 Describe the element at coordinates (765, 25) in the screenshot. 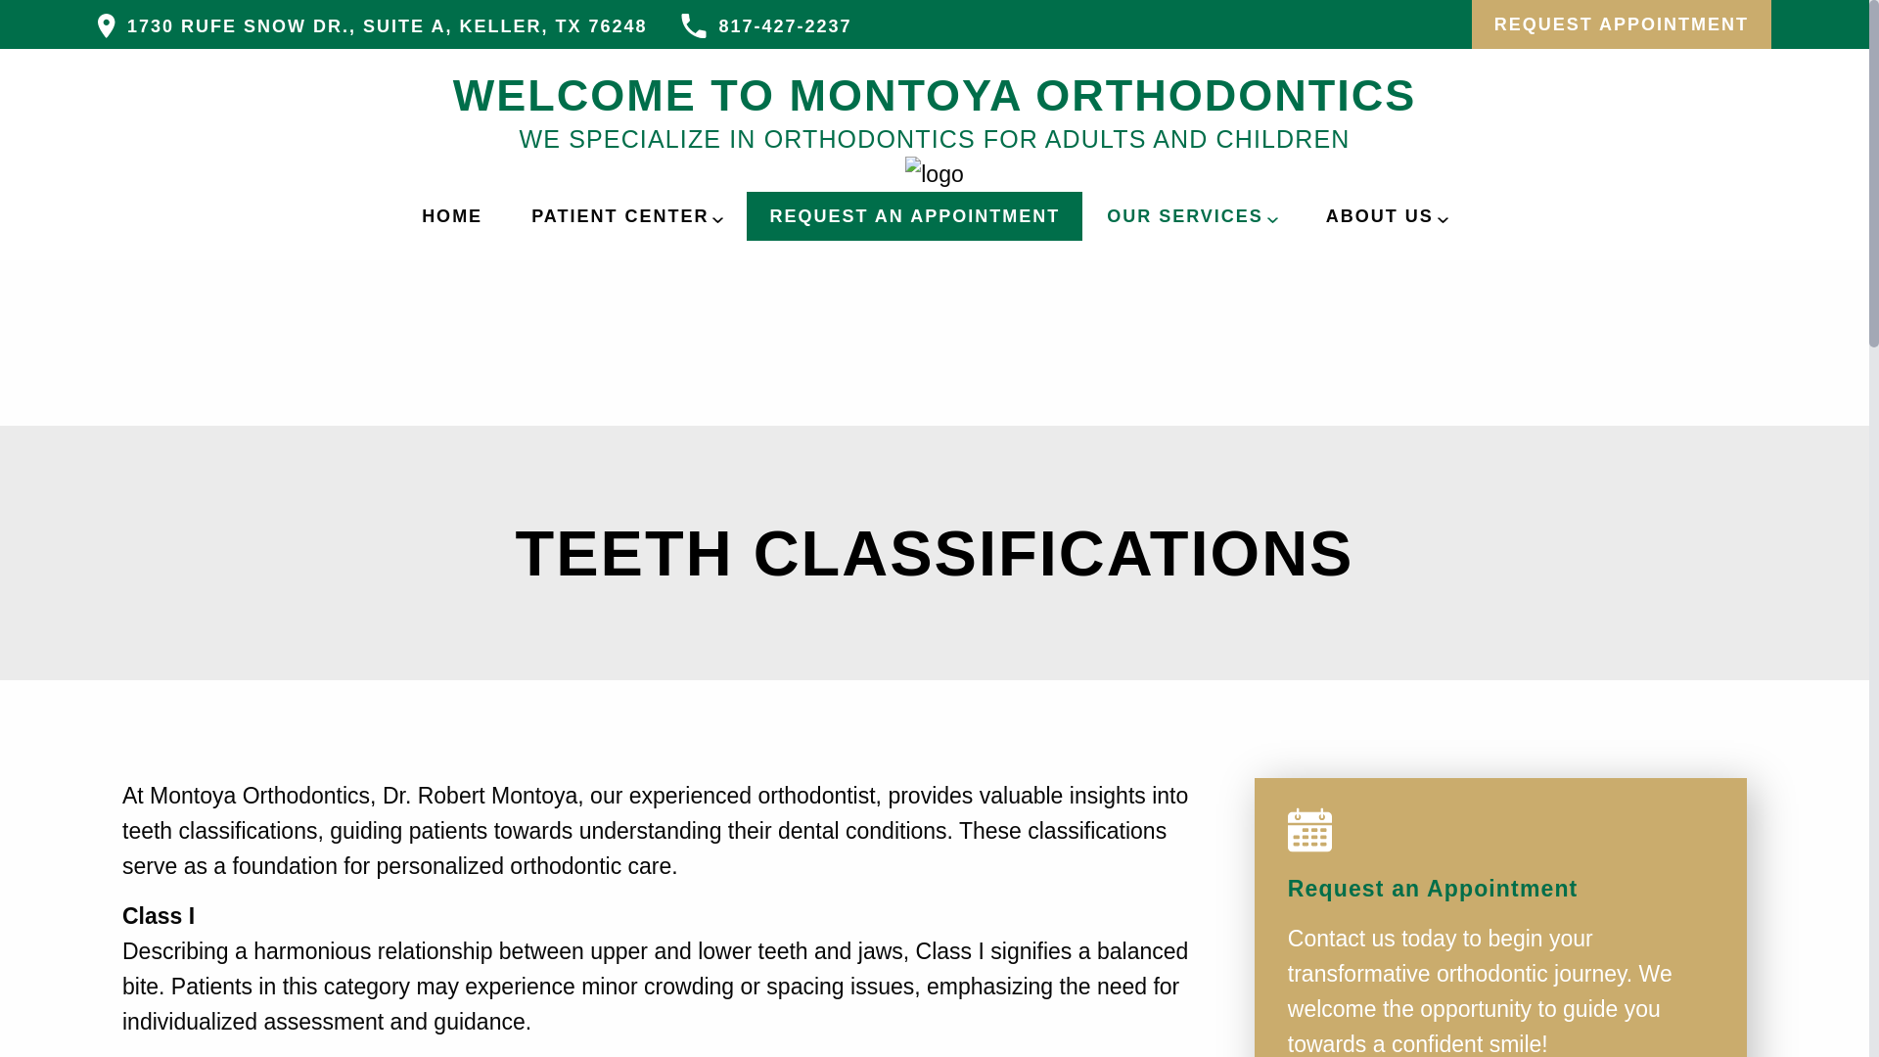

I see `817-427-2237` at that location.